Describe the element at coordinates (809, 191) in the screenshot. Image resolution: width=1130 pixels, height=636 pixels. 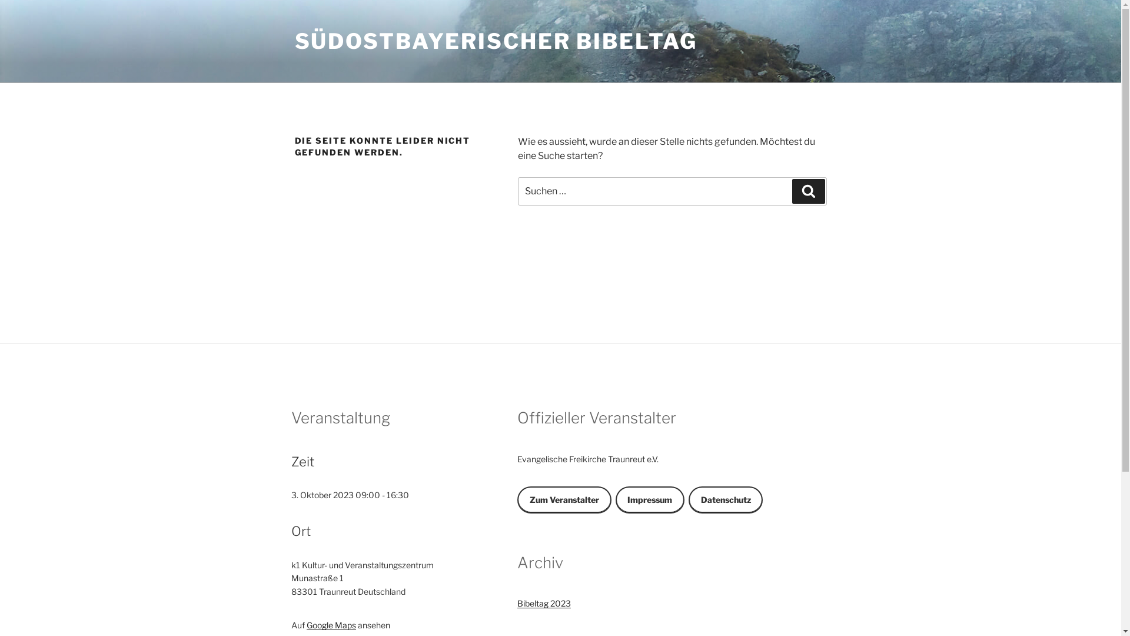
I see `Suchen` at that location.